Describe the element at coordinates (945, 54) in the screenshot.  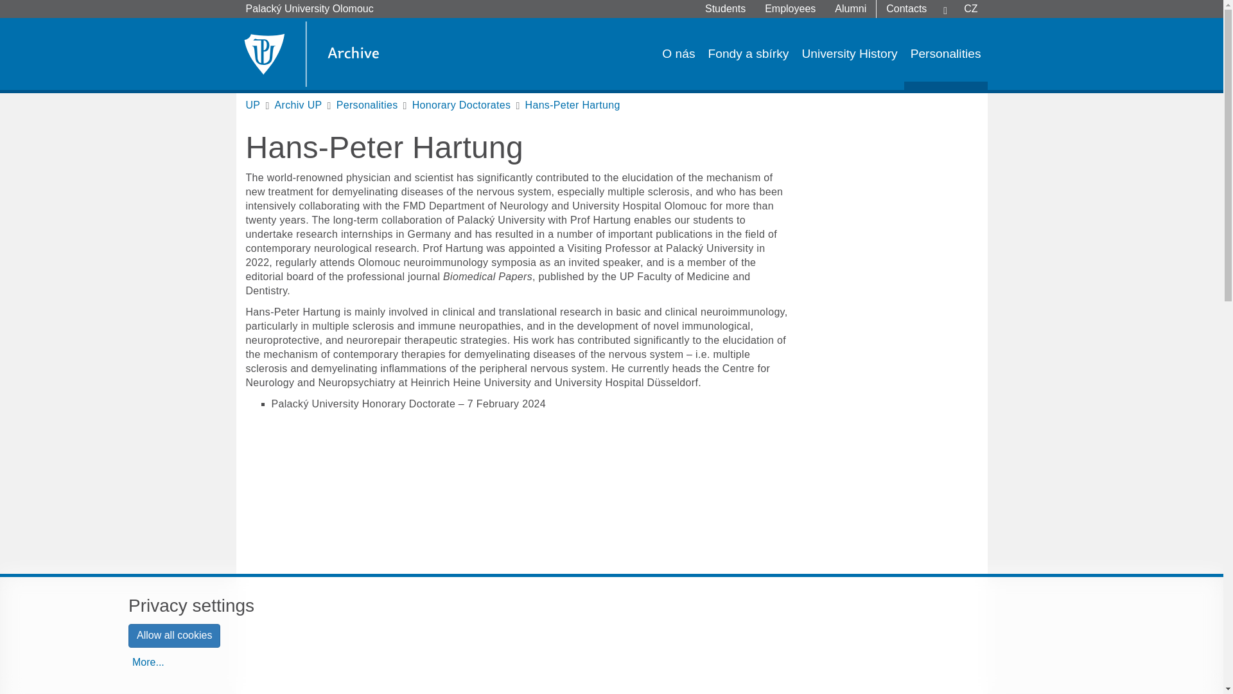
I see `Personalities` at that location.